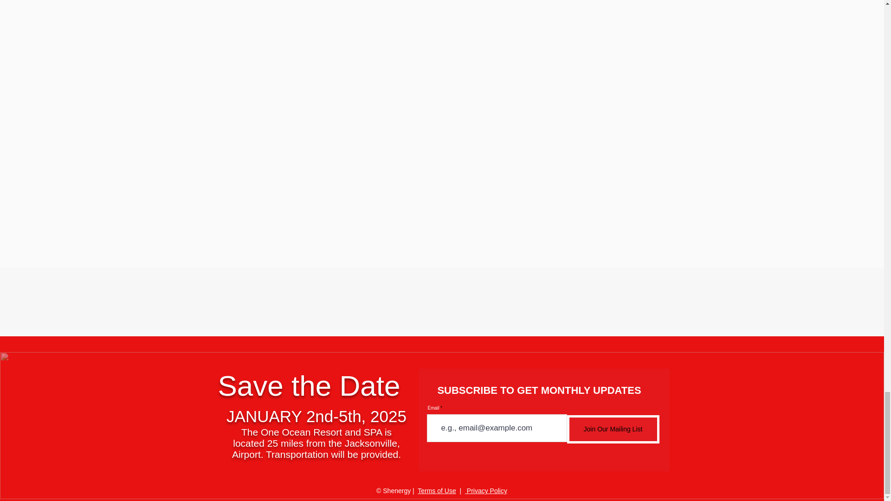 The image size is (891, 501). What do you see at coordinates (486, 490) in the screenshot?
I see ` Privacy Policy` at bounding box center [486, 490].